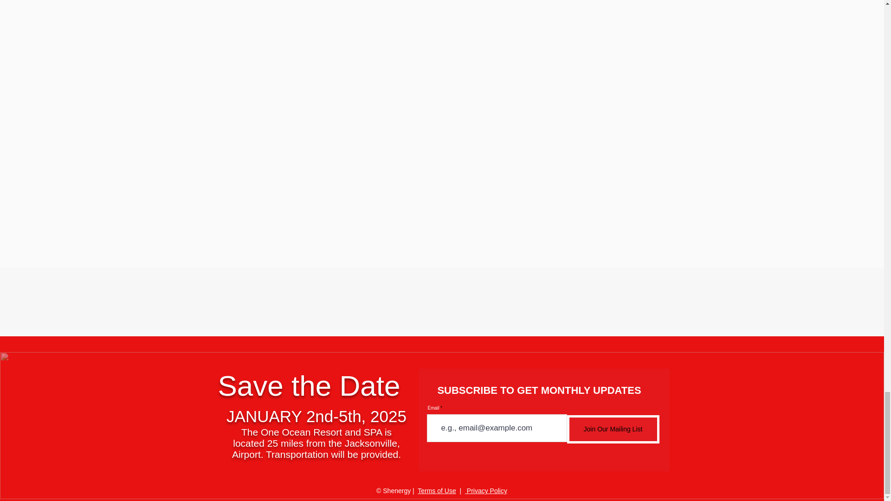 The image size is (891, 501). What do you see at coordinates (486, 490) in the screenshot?
I see ` Privacy Policy` at bounding box center [486, 490].